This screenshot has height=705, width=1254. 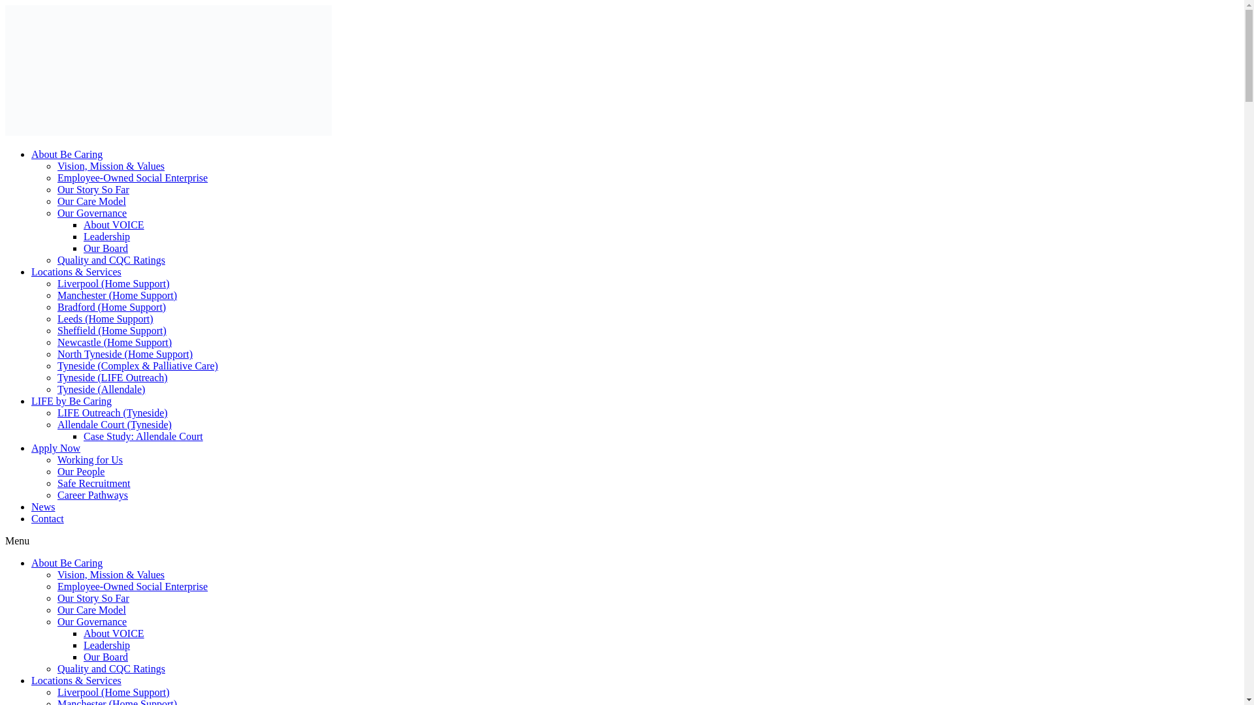 I want to click on Apply Now, so click(x=56, y=448).